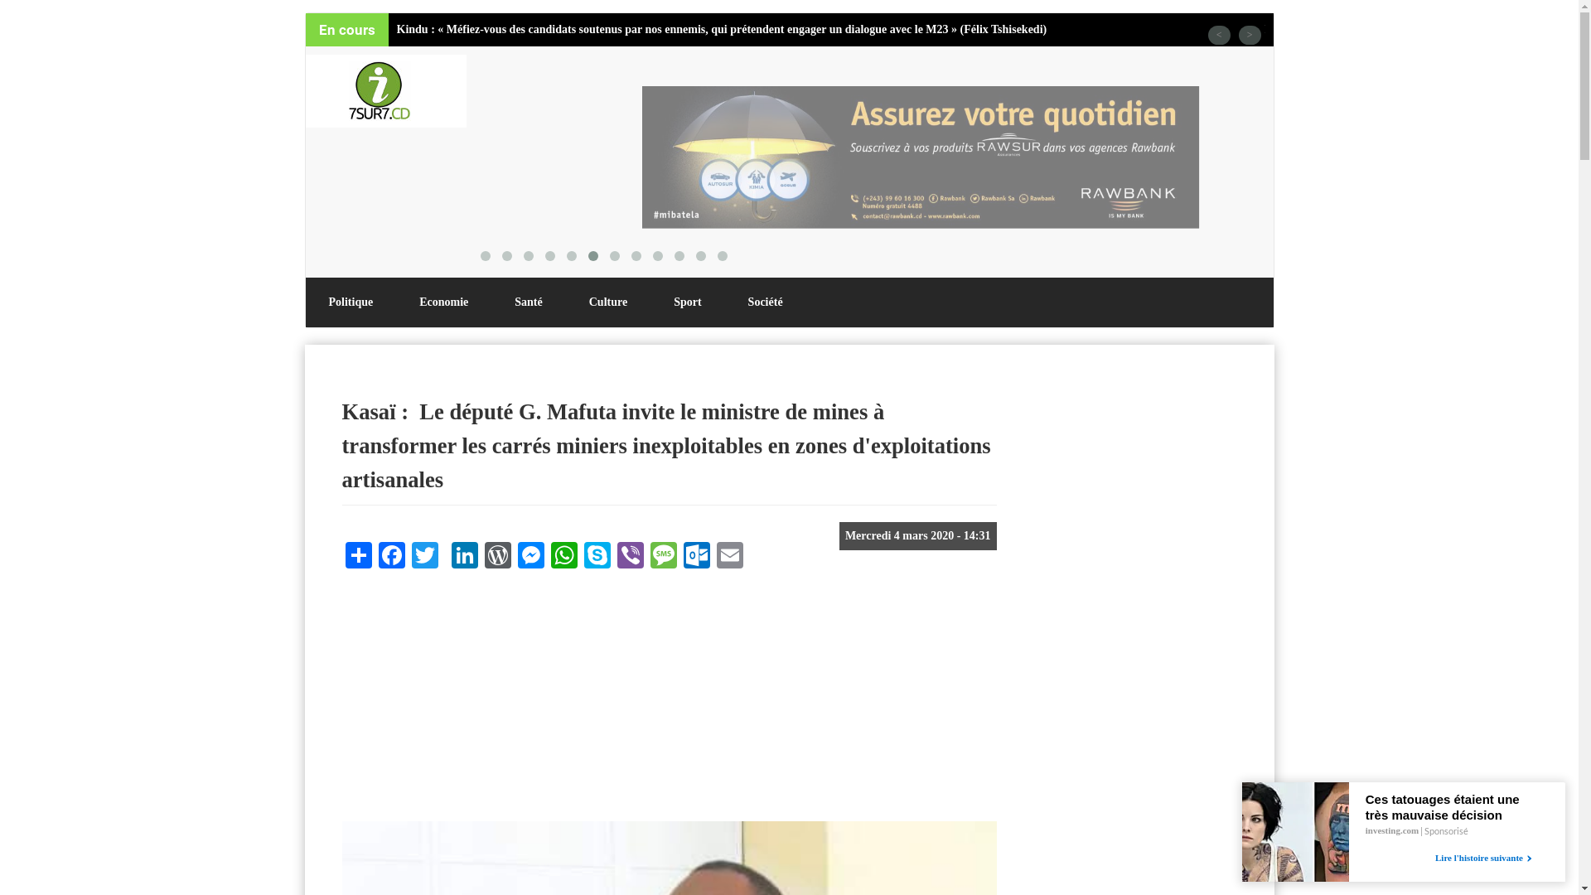  Describe the element at coordinates (424, 554) in the screenshot. I see `Twitter` at that location.